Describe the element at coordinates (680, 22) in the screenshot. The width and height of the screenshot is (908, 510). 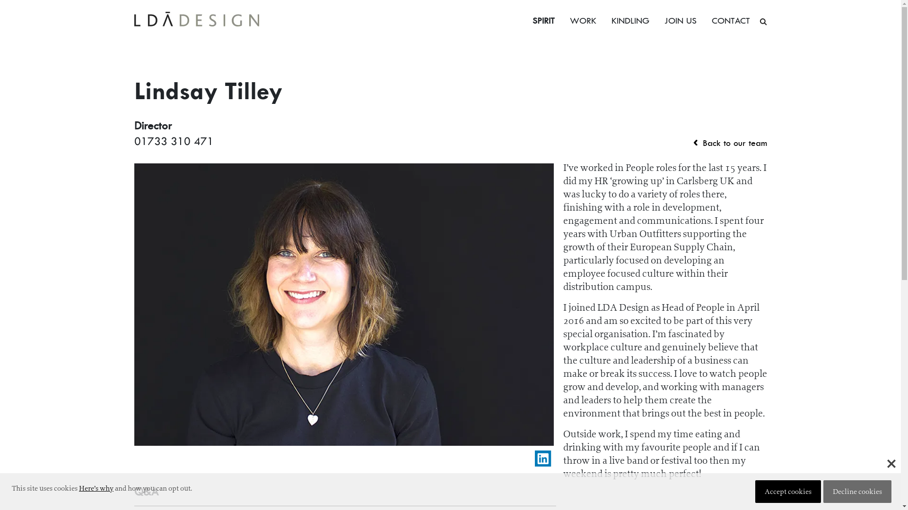
I see `JOIN US` at that location.